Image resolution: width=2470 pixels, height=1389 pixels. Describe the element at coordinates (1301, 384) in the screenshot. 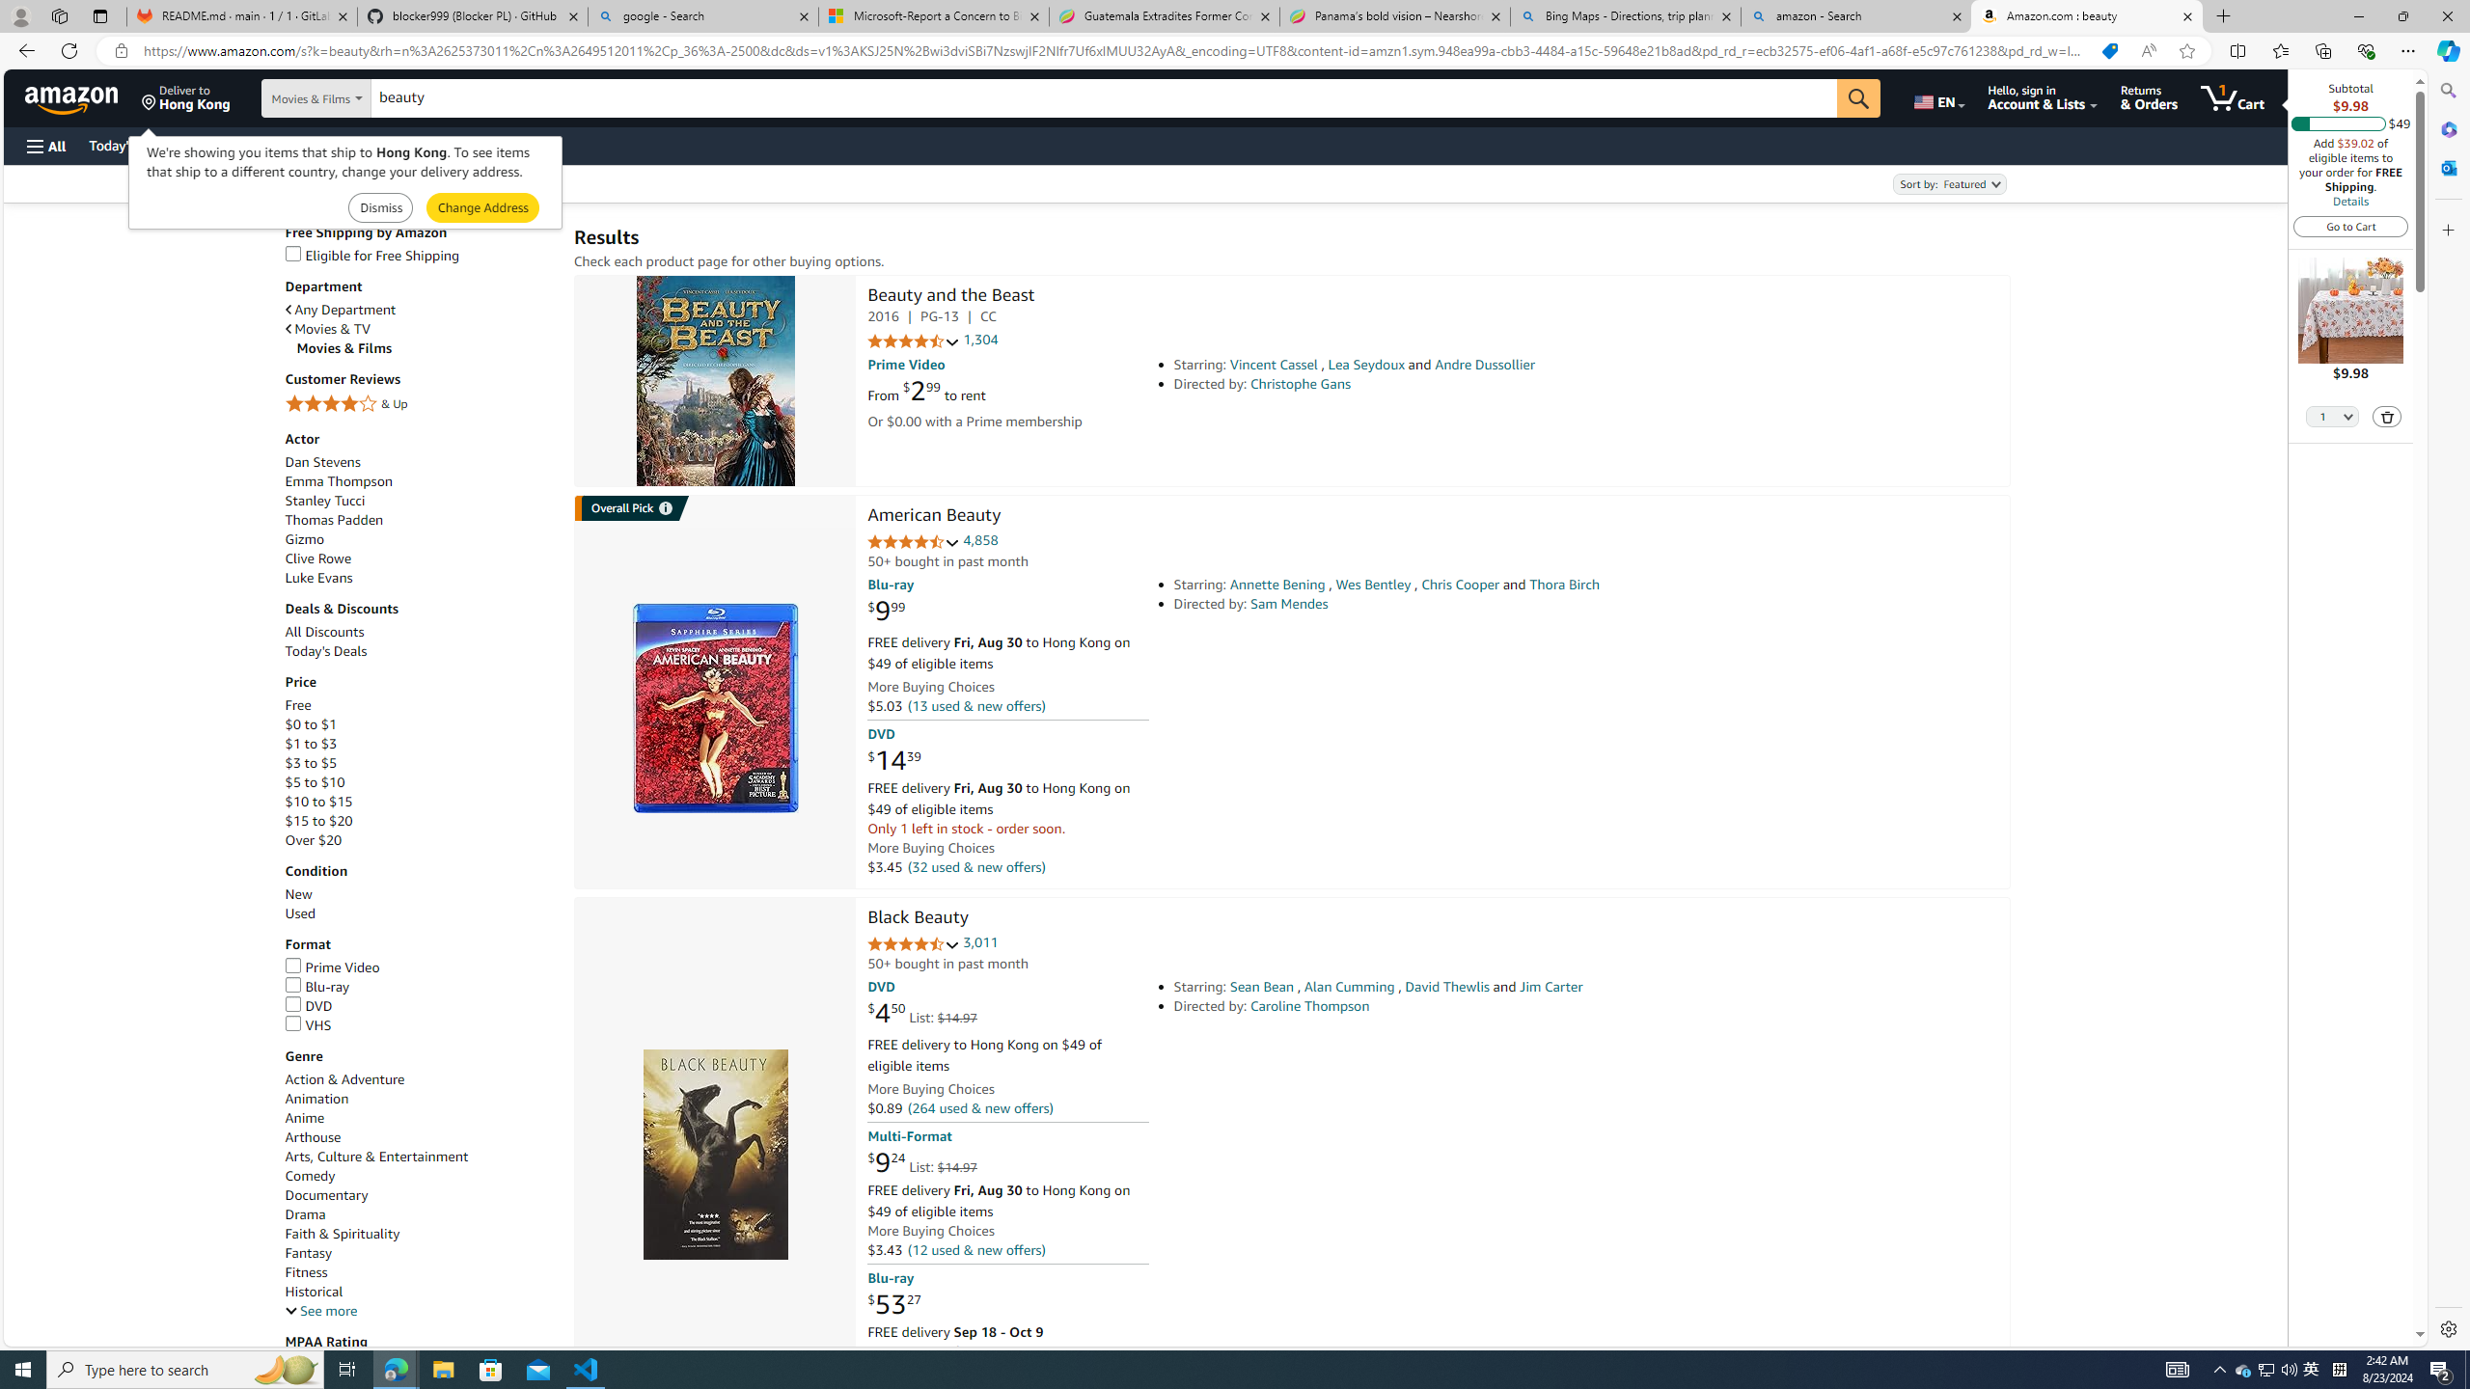

I see `Christophe Gans` at that location.